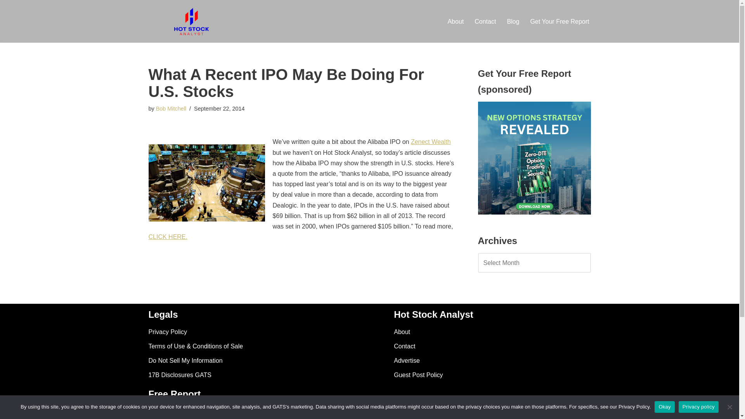 The image size is (745, 419). I want to click on CLICK HERE., so click(168, 237).